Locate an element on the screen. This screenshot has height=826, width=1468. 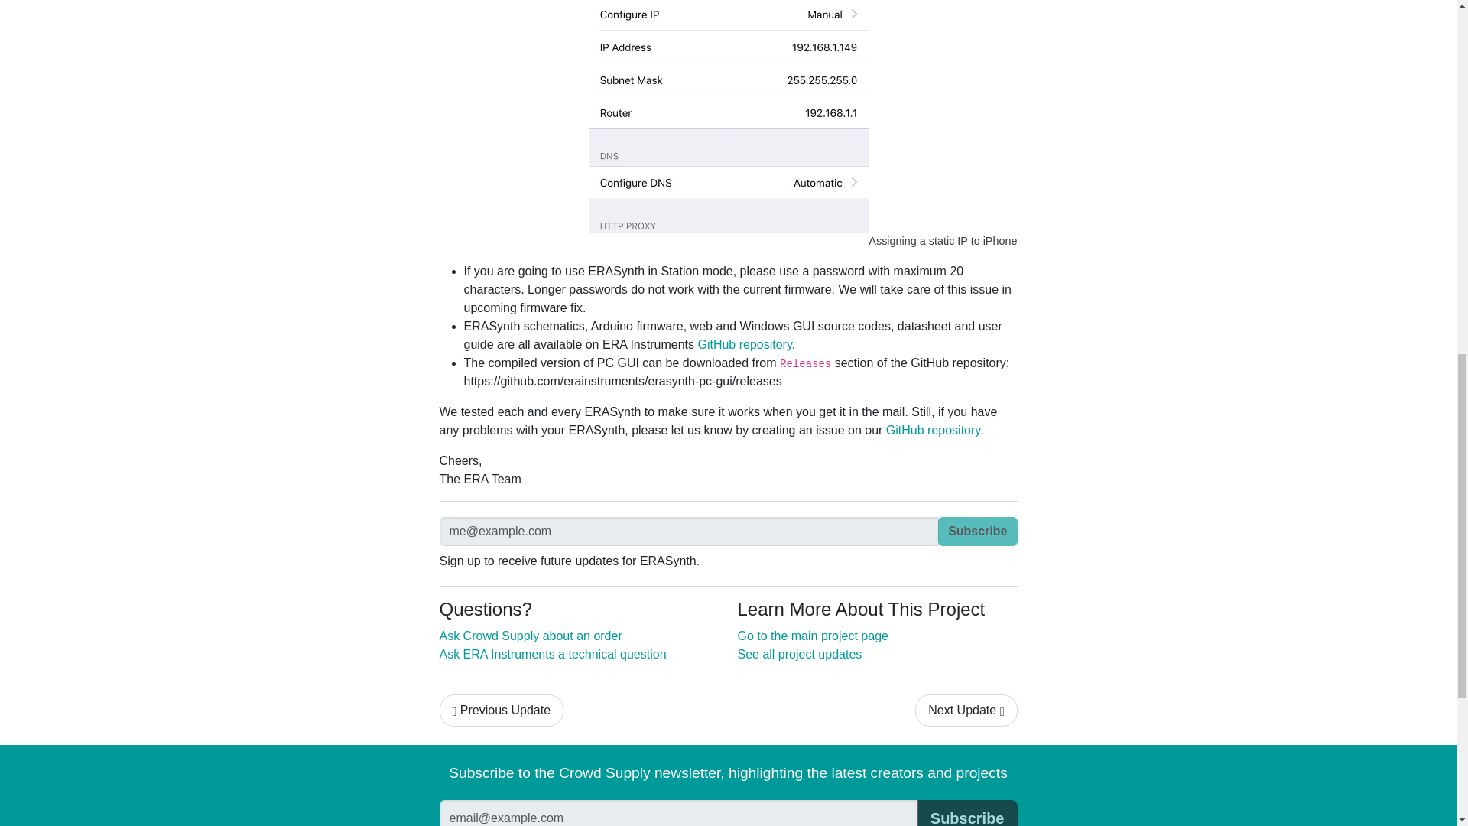
GitHub repository is located at coordinates (744, 344).